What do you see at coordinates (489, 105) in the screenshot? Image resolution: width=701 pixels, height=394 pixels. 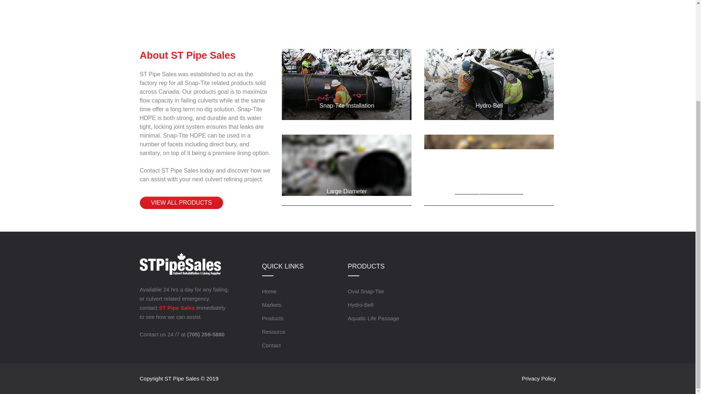 I see `Hydro-Bell` at bounding box center [489, 105].